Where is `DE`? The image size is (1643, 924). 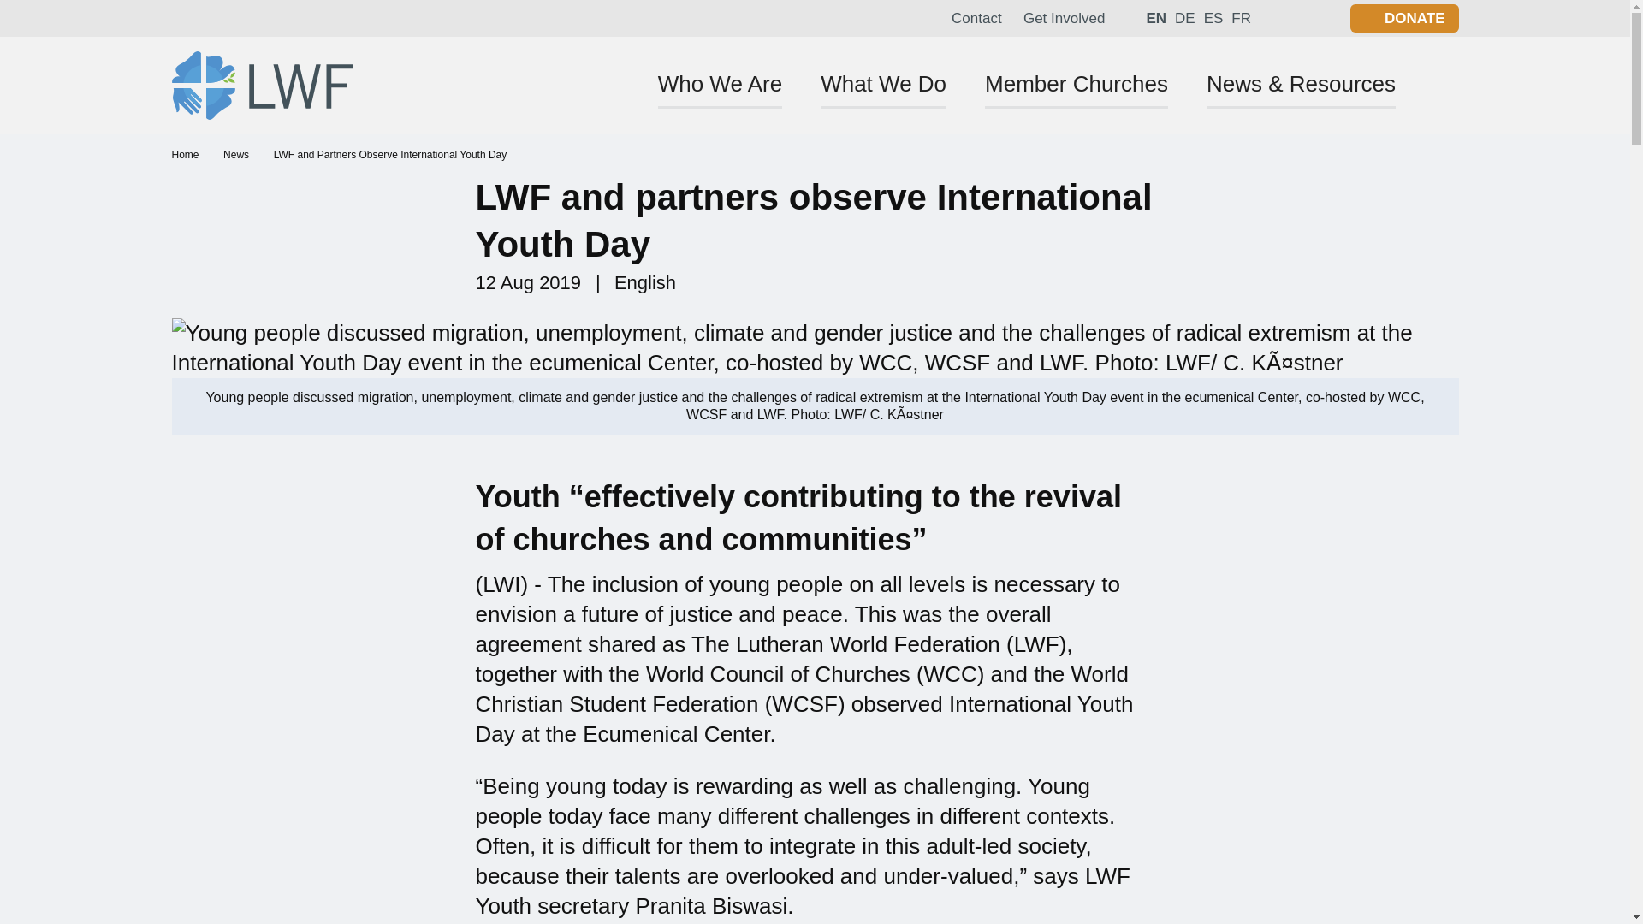
DE is located at coordinates (1184, 17).